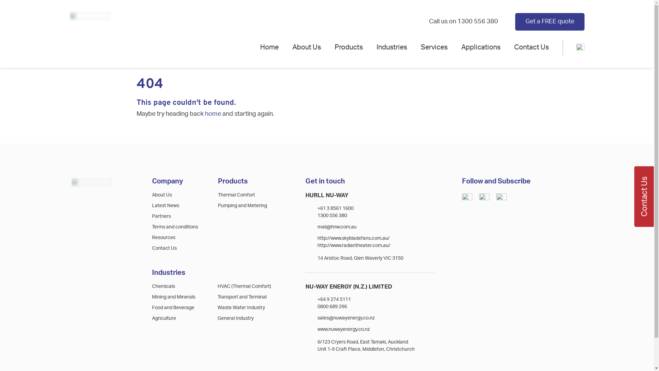  What do you see at coordinates (269, 47) in the screenshot?
I see `Home` at bounding box center [269, 47].